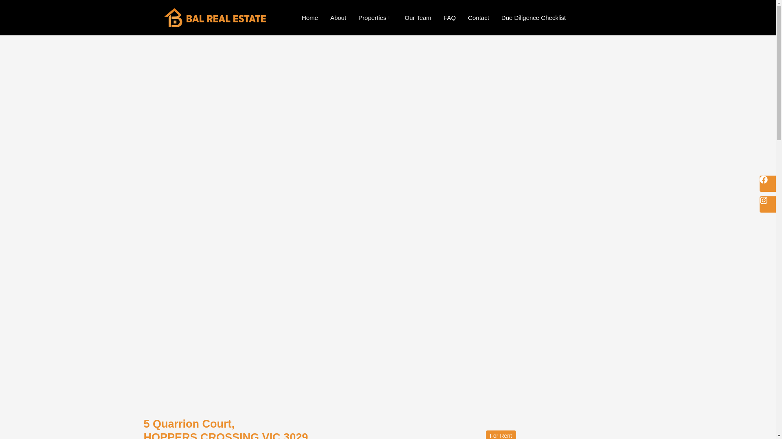  I want to click on About, so click(338, 18).